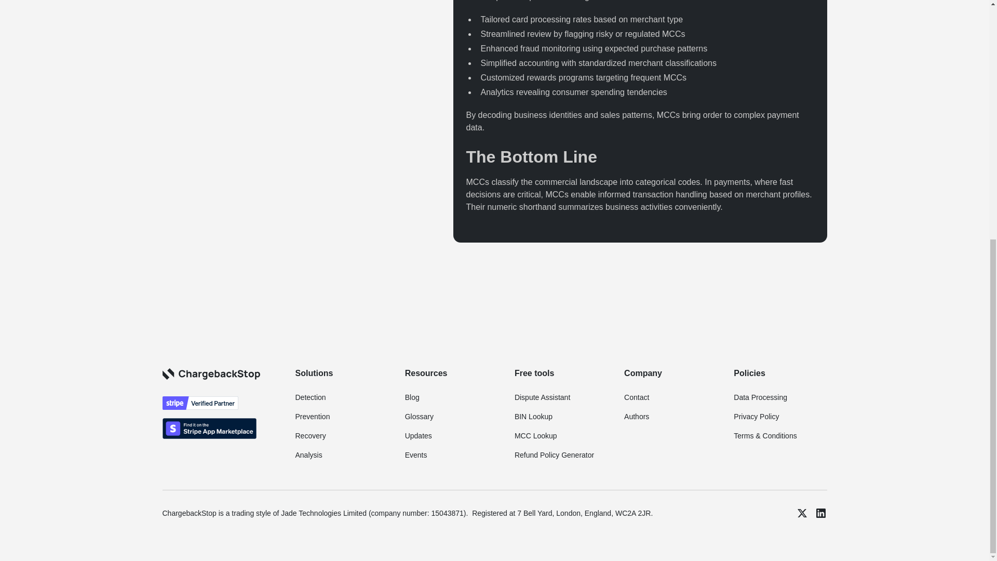 This screenshot has height=561, width=997. I want to click on Updates, so click(418, 435).